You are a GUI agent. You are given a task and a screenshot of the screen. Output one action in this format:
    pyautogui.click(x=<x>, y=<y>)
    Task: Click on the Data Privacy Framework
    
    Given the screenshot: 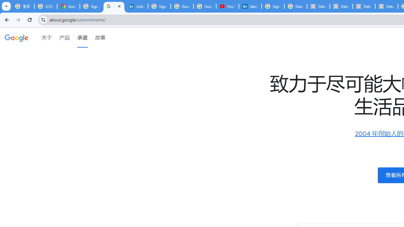 What is the action you would take?
    pyautogui.click(x=386, y=6)
    